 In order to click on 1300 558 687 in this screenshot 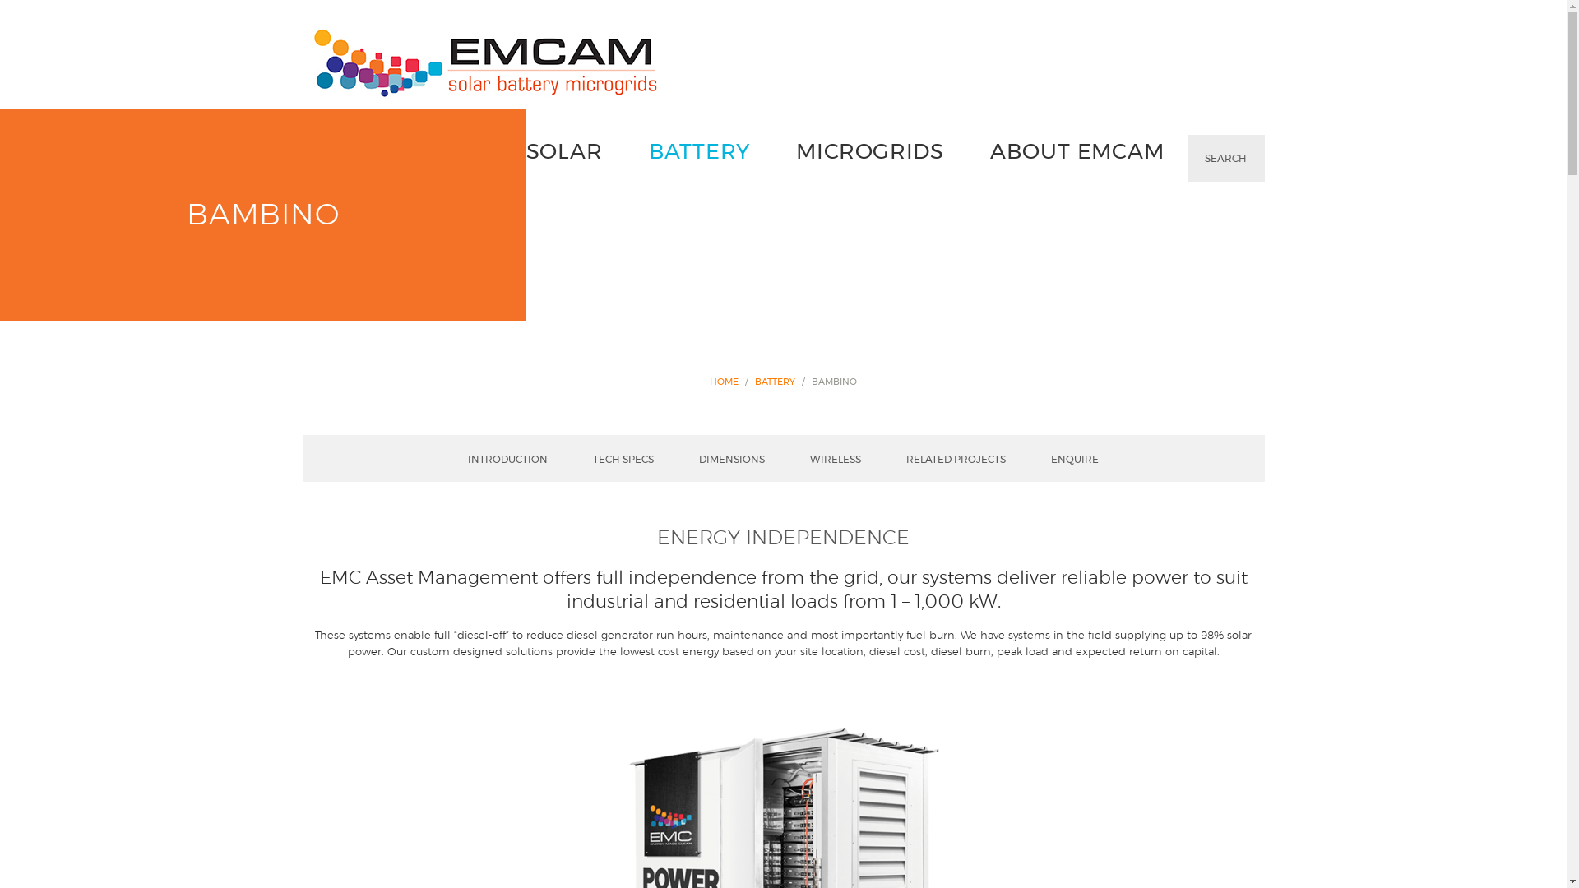, I will do `click(531, 834)`.